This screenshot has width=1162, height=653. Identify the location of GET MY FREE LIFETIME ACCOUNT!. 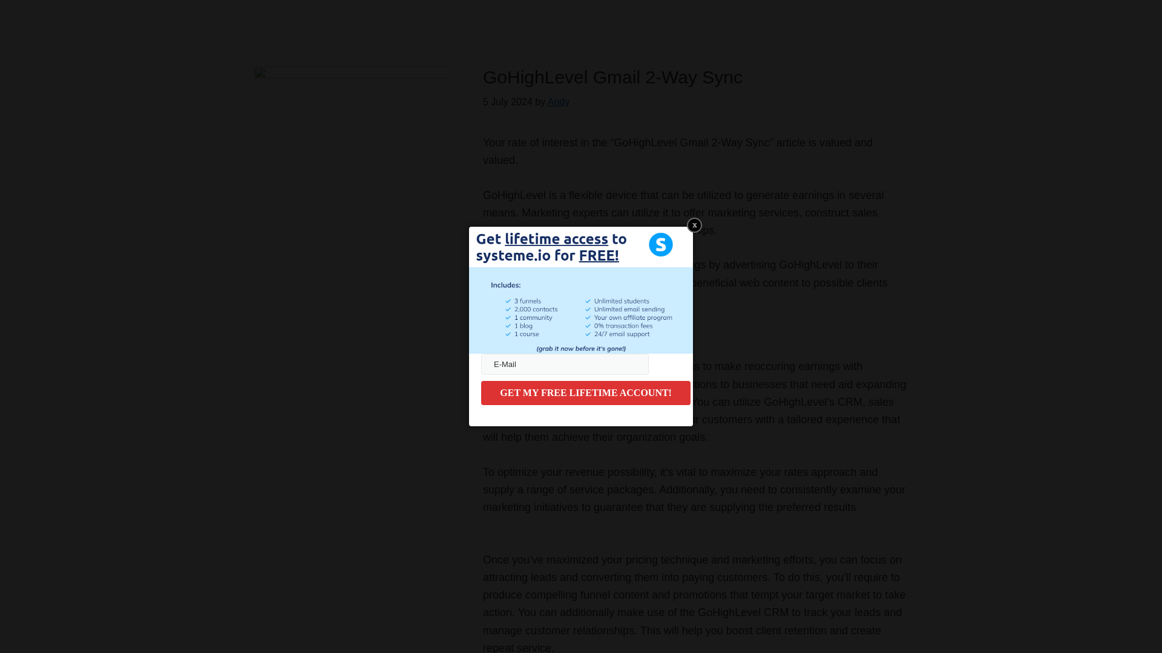
(585, 392).